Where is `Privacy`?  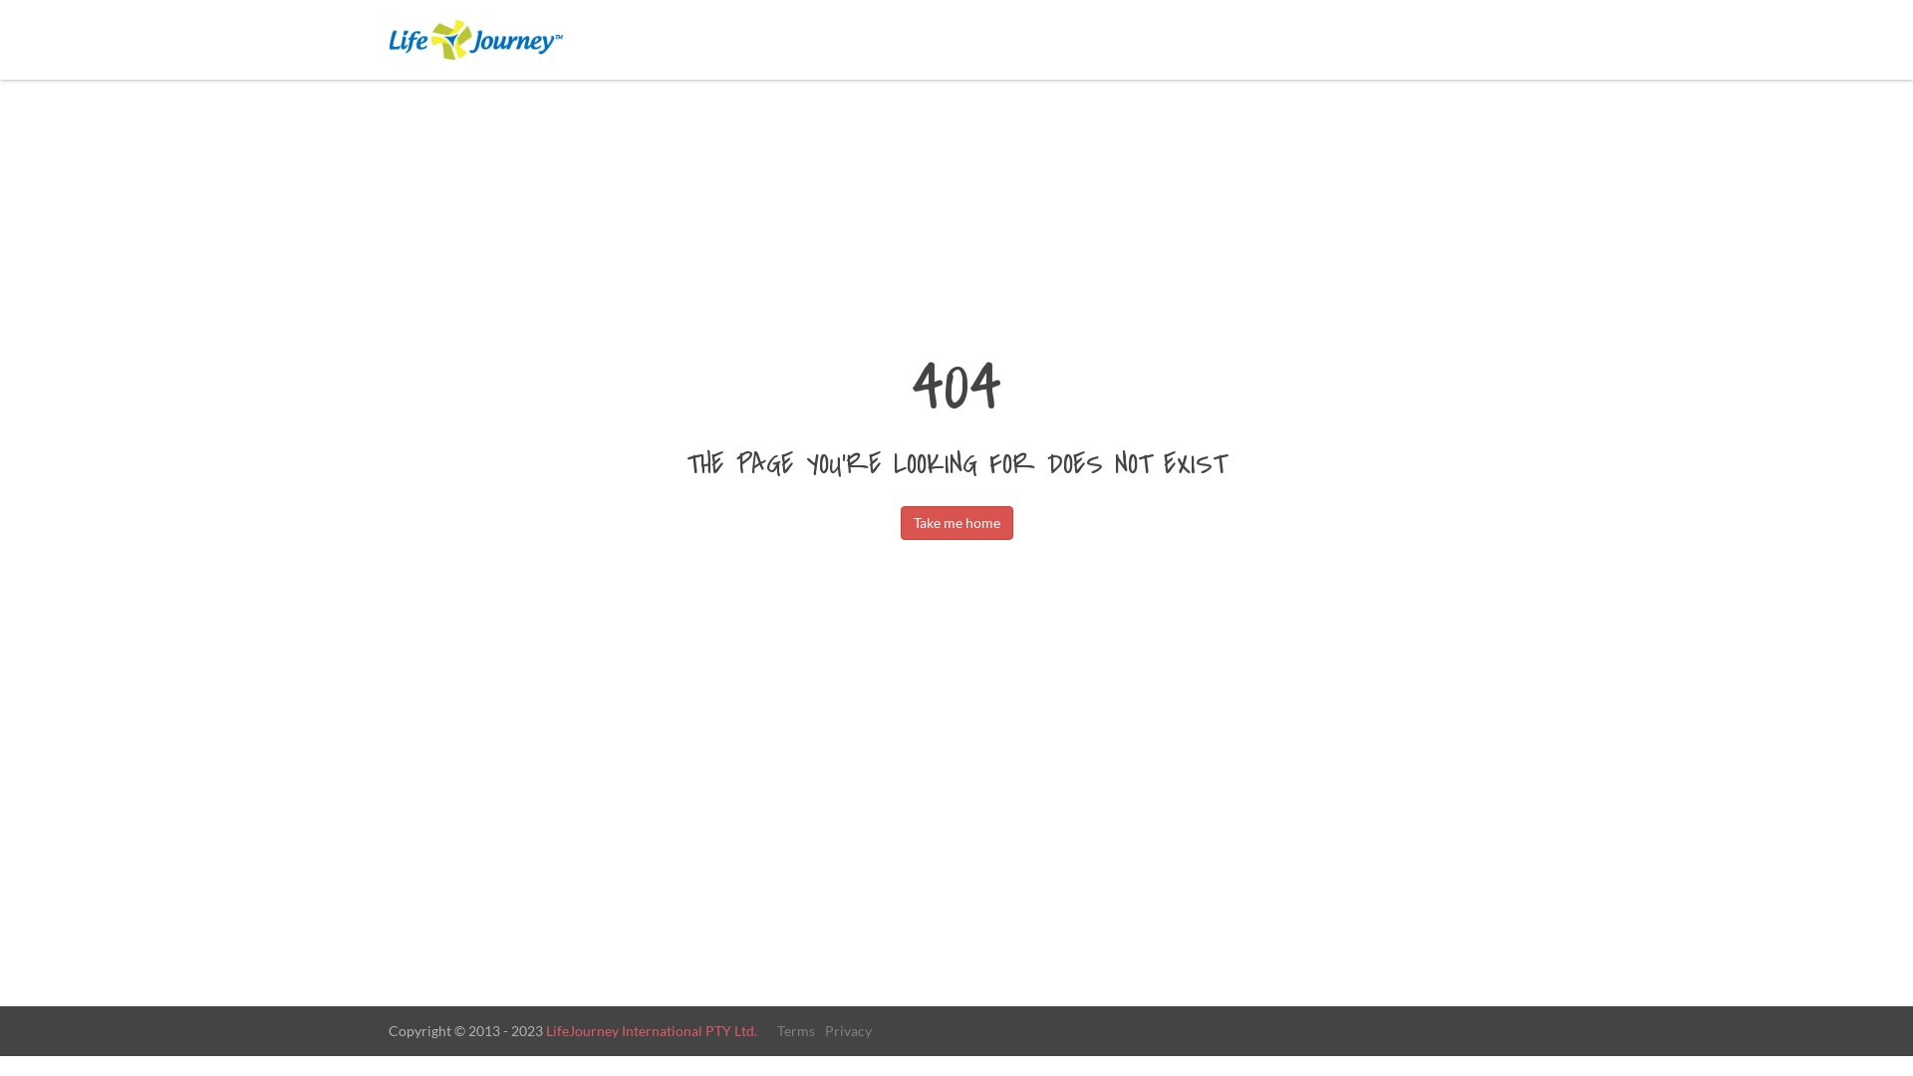
Privacy is located at coordinates (849, 1030).